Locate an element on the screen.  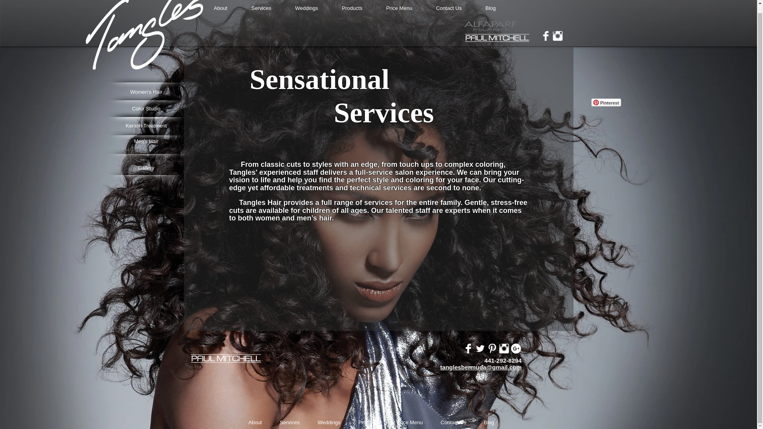
Contact Us is located at coordinates (449, 8).